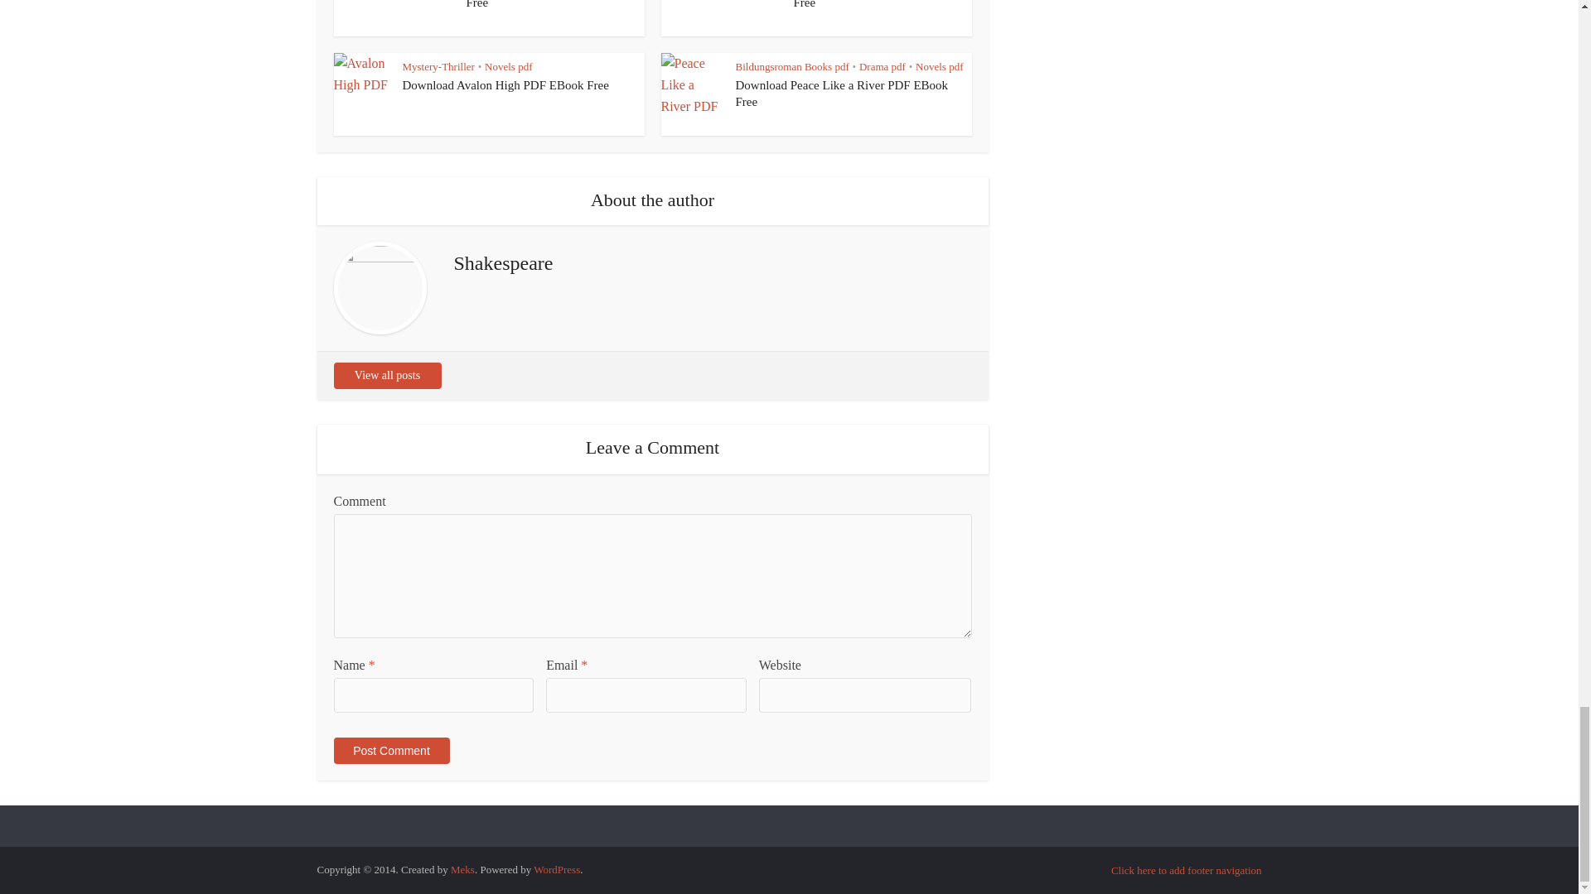 This screenshot has height=894, width=1591. What do you see at coordinates (842, 93) in the screenshot?
I see `Download Peace Like a River PDF EBook Free` at bounding box center [842, 93].